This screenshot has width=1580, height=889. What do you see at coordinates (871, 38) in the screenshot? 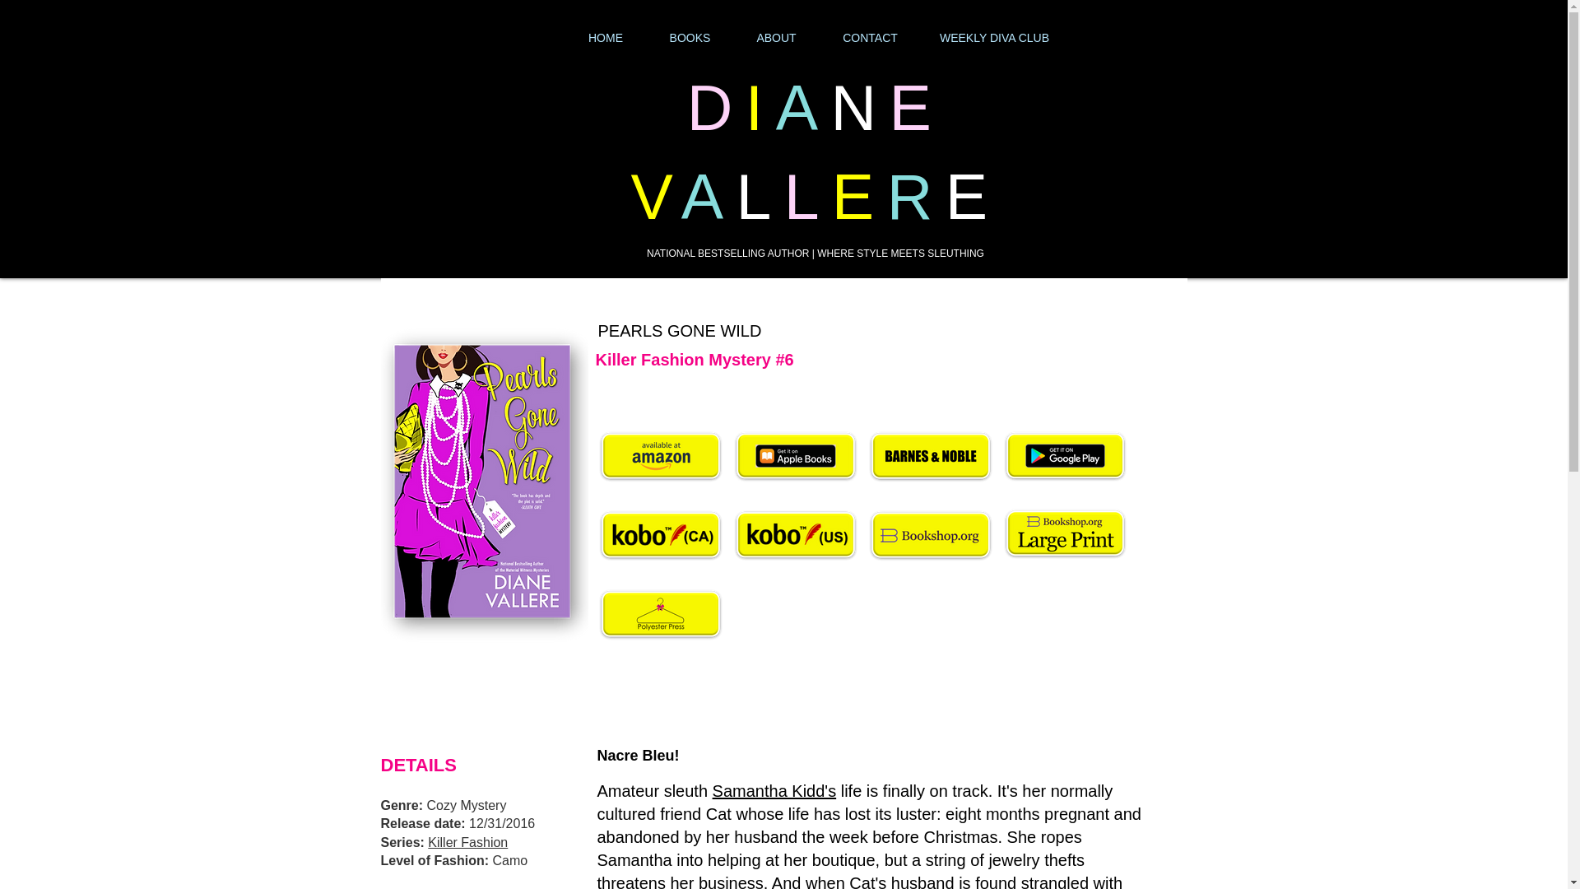
I see `CONTACT` at bounding box center [871, 38].